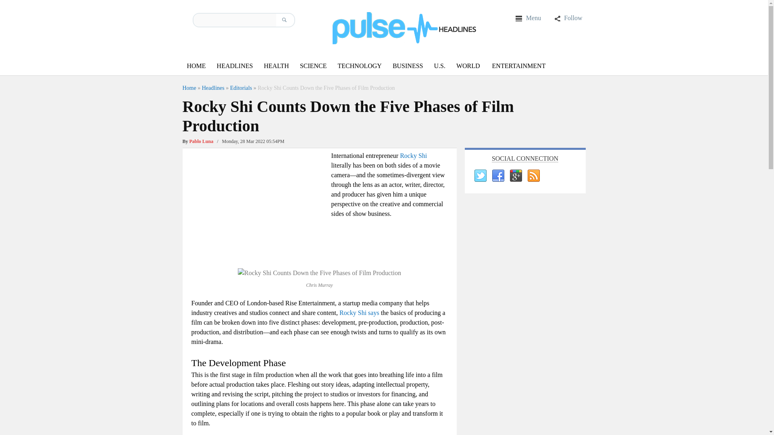 This screenshot has width=774, height=435. I want to click on HOME, so click(196, 66).